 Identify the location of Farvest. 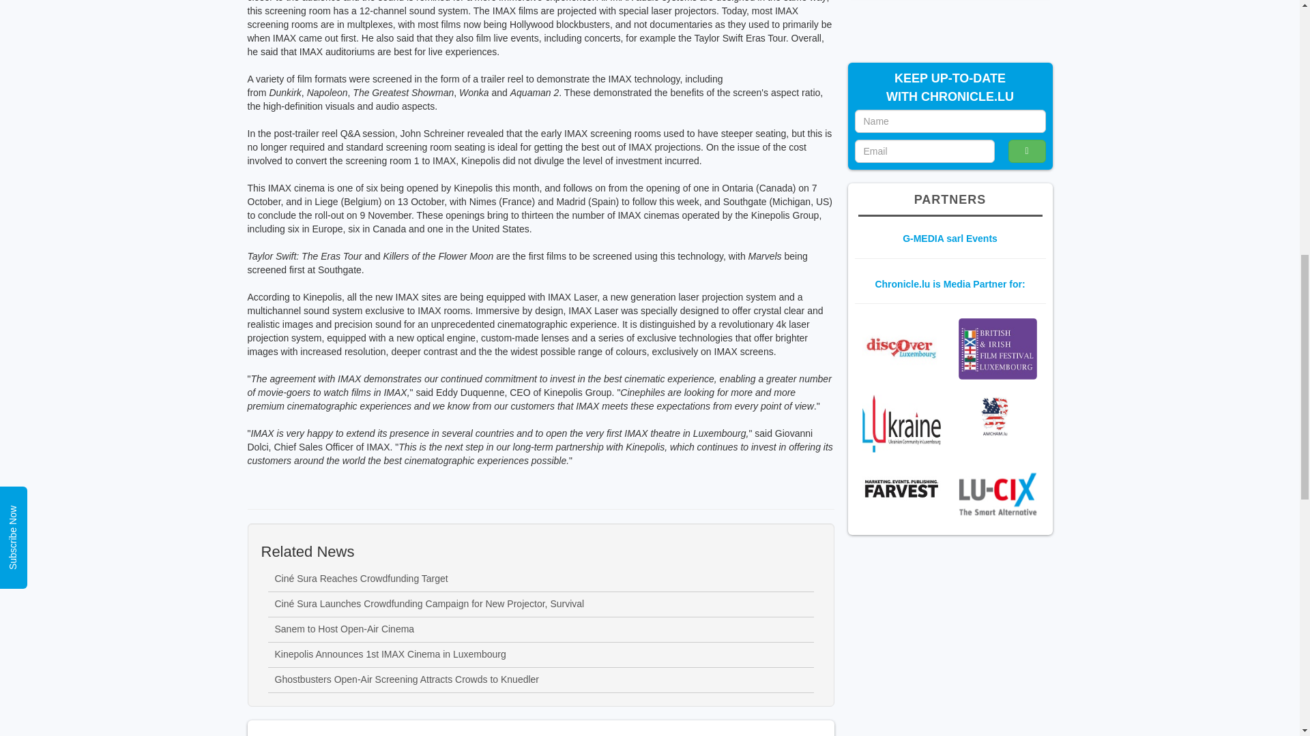
(901, 489).